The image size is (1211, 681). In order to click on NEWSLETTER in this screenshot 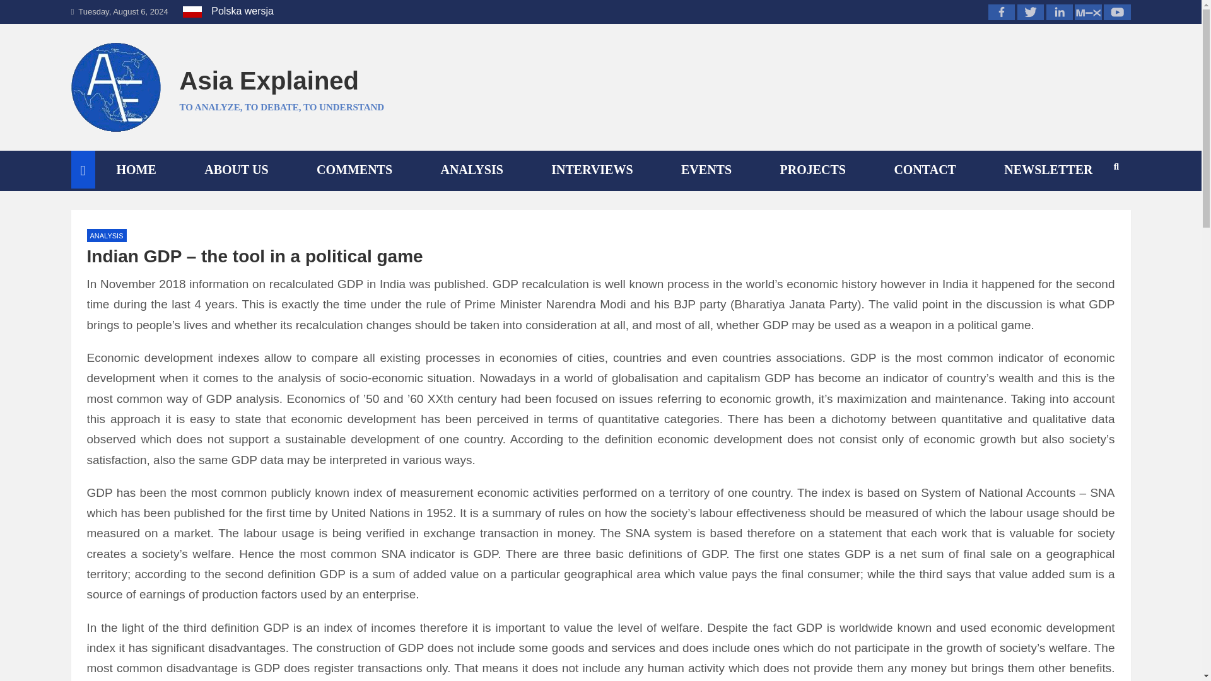, I will do `click(1048, 169)`.